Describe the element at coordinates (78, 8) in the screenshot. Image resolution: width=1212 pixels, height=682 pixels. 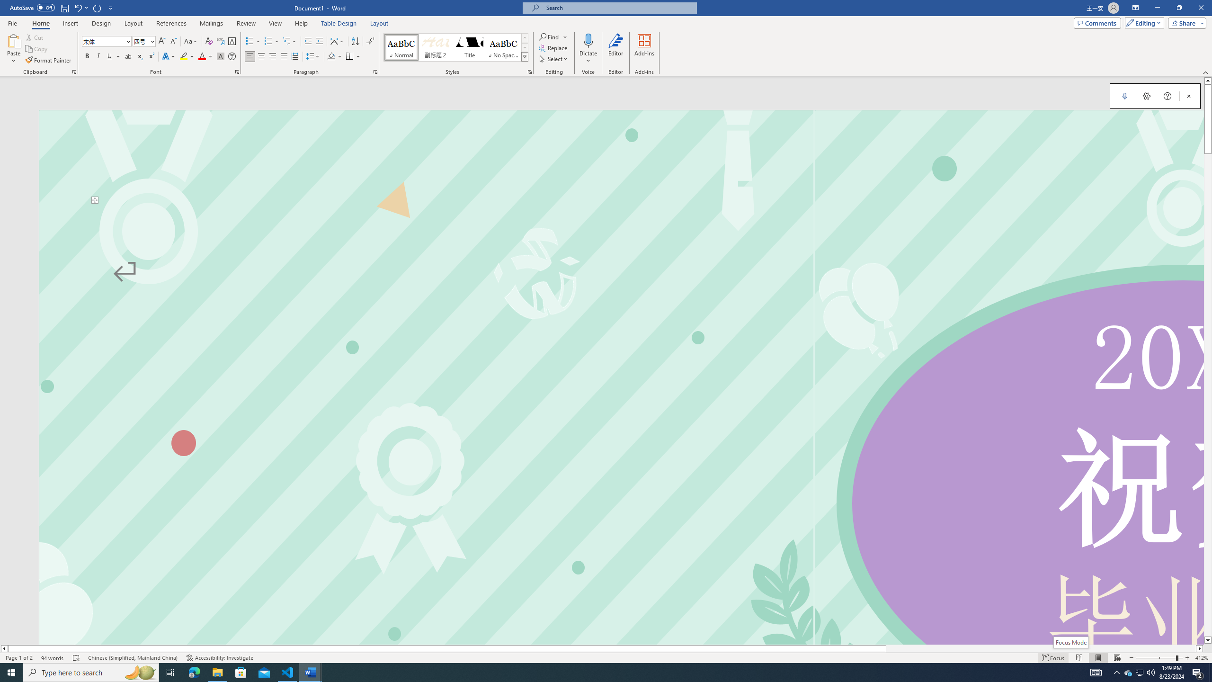
I see `Undo Text Fill Effect` at that location.